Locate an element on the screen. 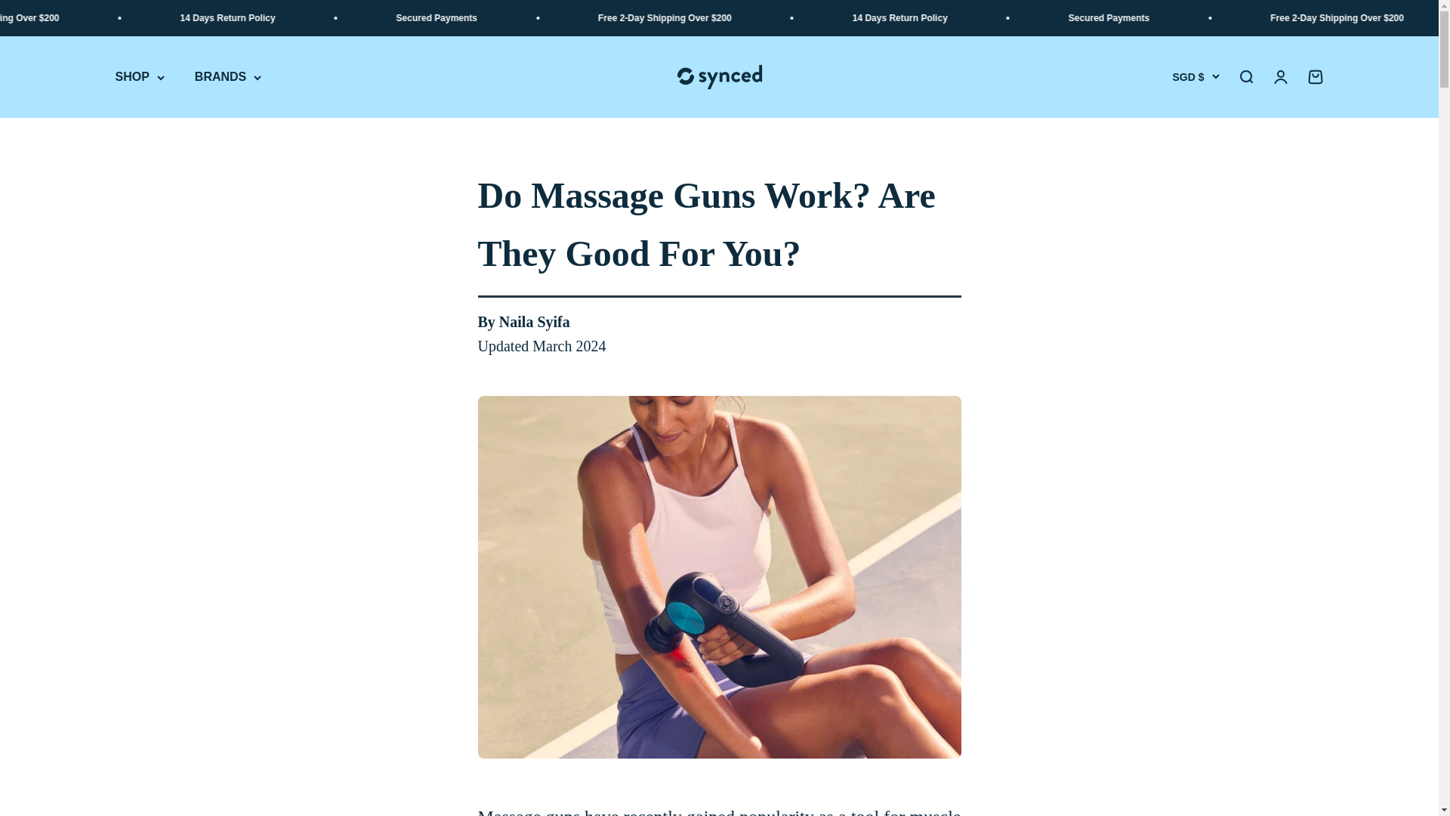  BRANDS is located at coordinates (227, 77).